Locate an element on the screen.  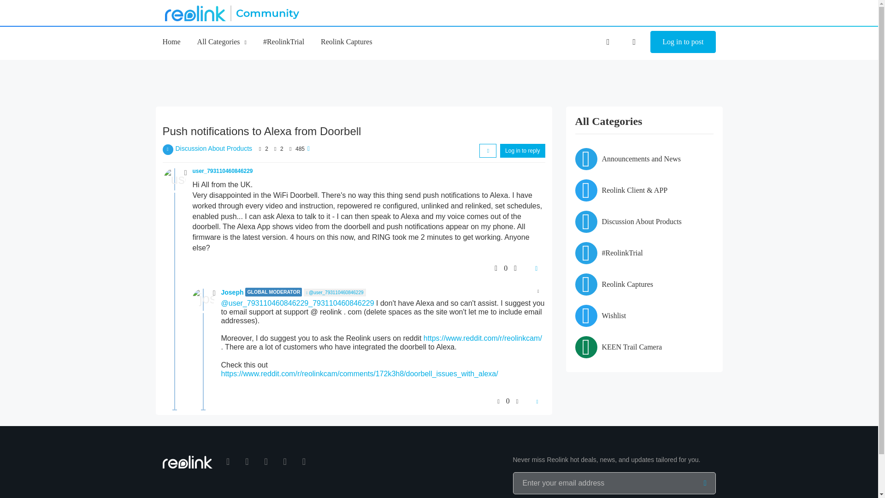
Home is located at coordinates (171, 41).